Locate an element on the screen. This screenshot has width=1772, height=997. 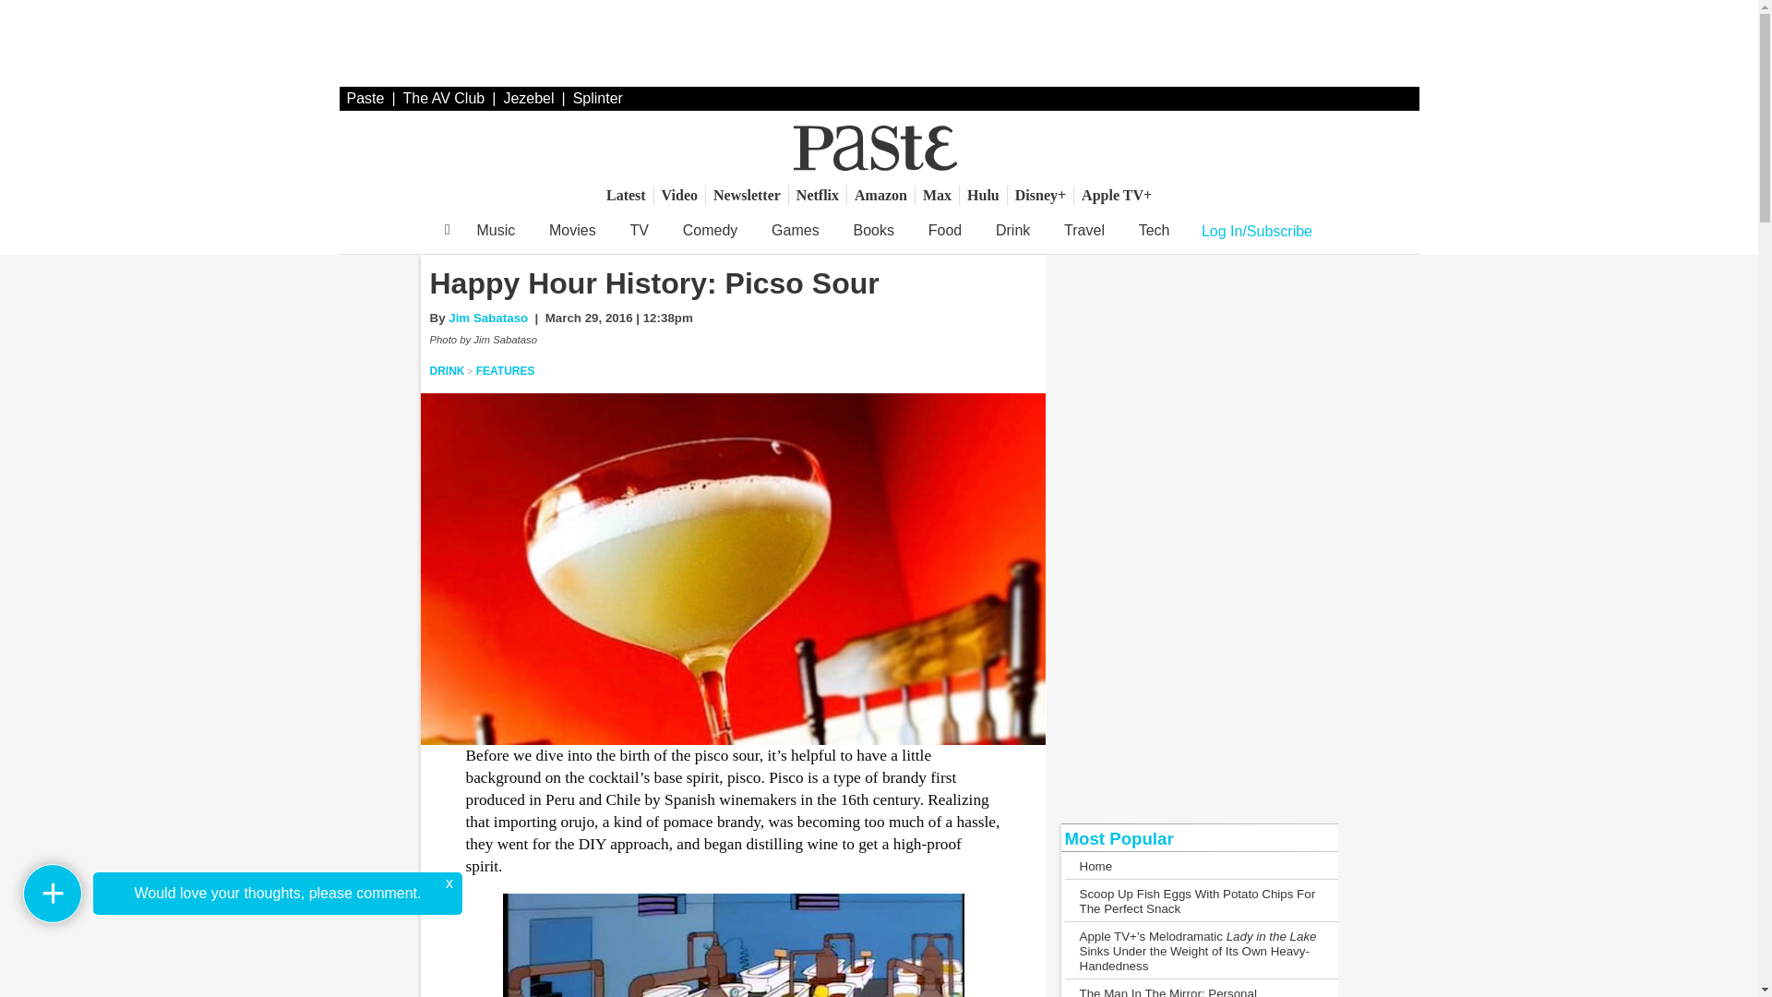
Splinter is located at coordinates (598, 98).